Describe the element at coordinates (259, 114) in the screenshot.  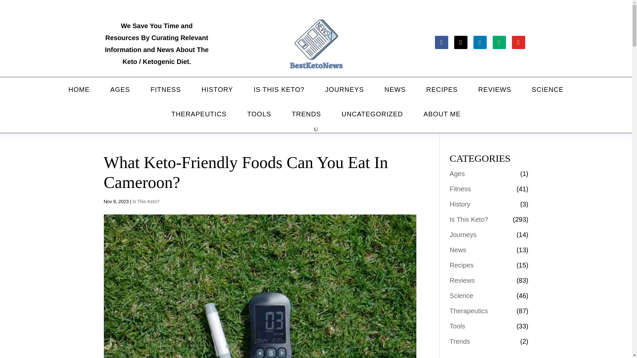
I see `TOOLS` at that location.